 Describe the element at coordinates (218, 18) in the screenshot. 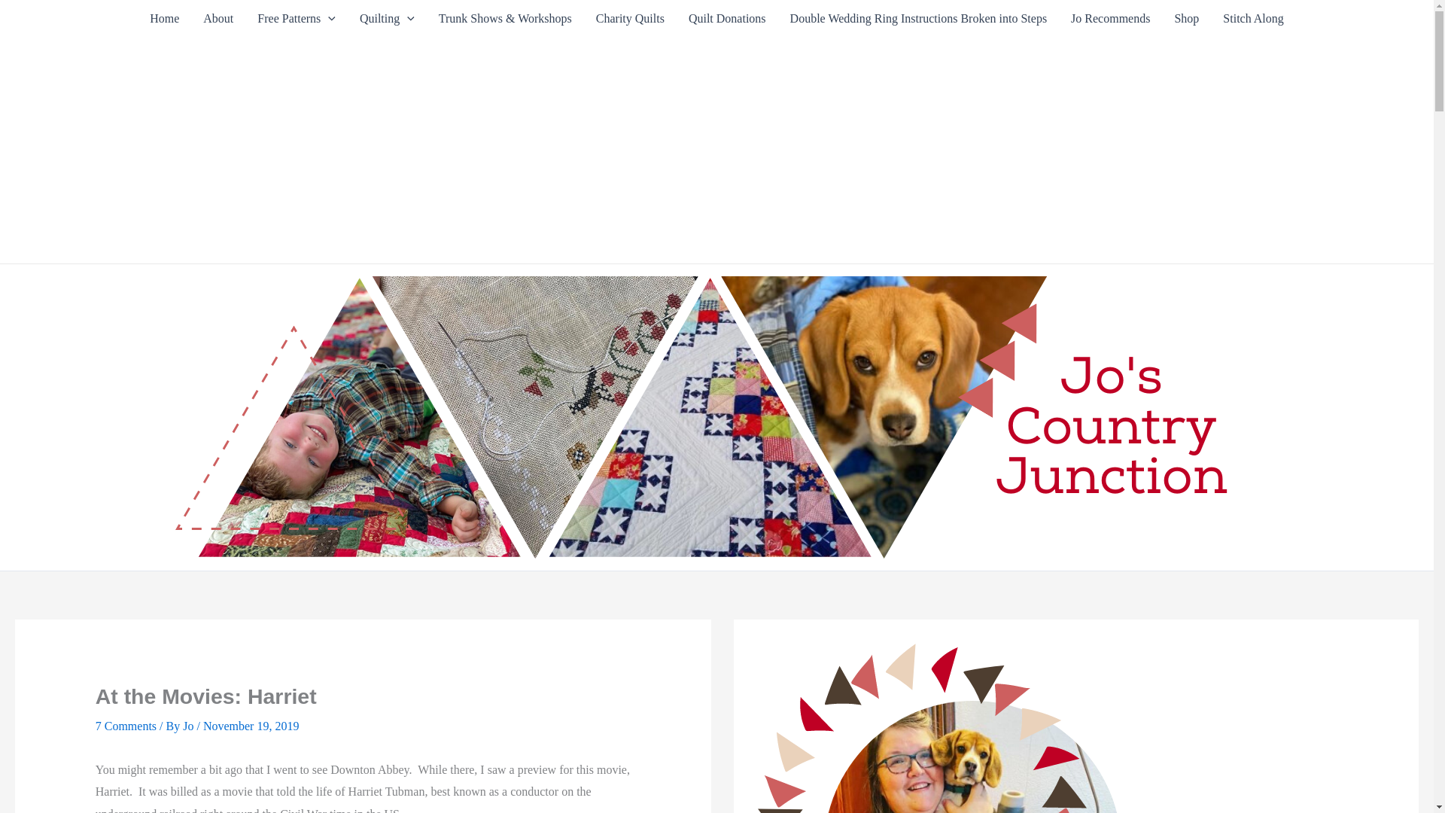

I see `About` at that location.